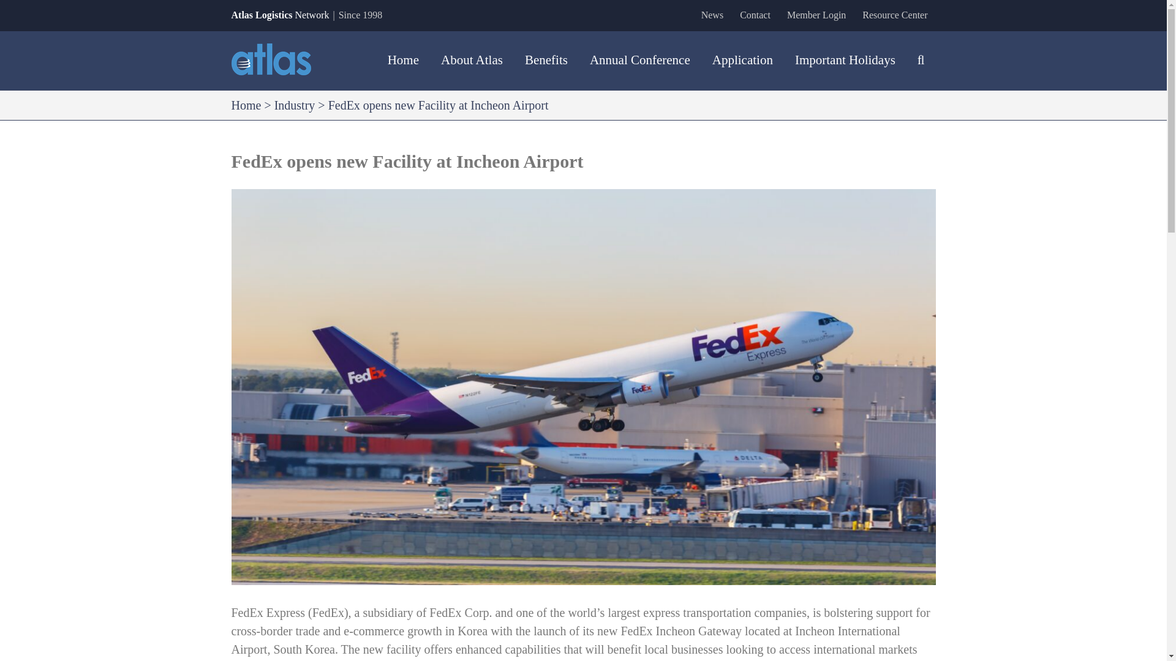  What do you see at coordinates (894, 15) in the screenshot?
I see `Resource Center` at bounding box center [894, 15].